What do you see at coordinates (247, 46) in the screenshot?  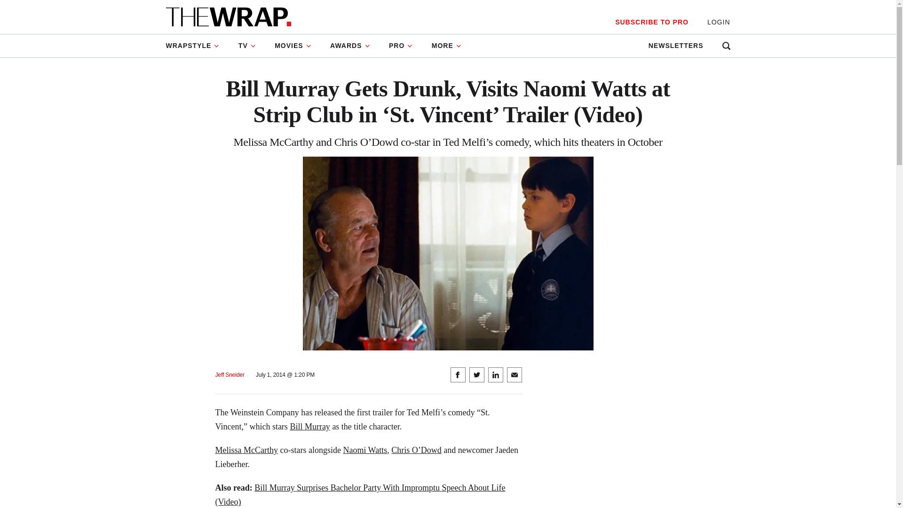 I see `TV` at bounding box center [247, 46].